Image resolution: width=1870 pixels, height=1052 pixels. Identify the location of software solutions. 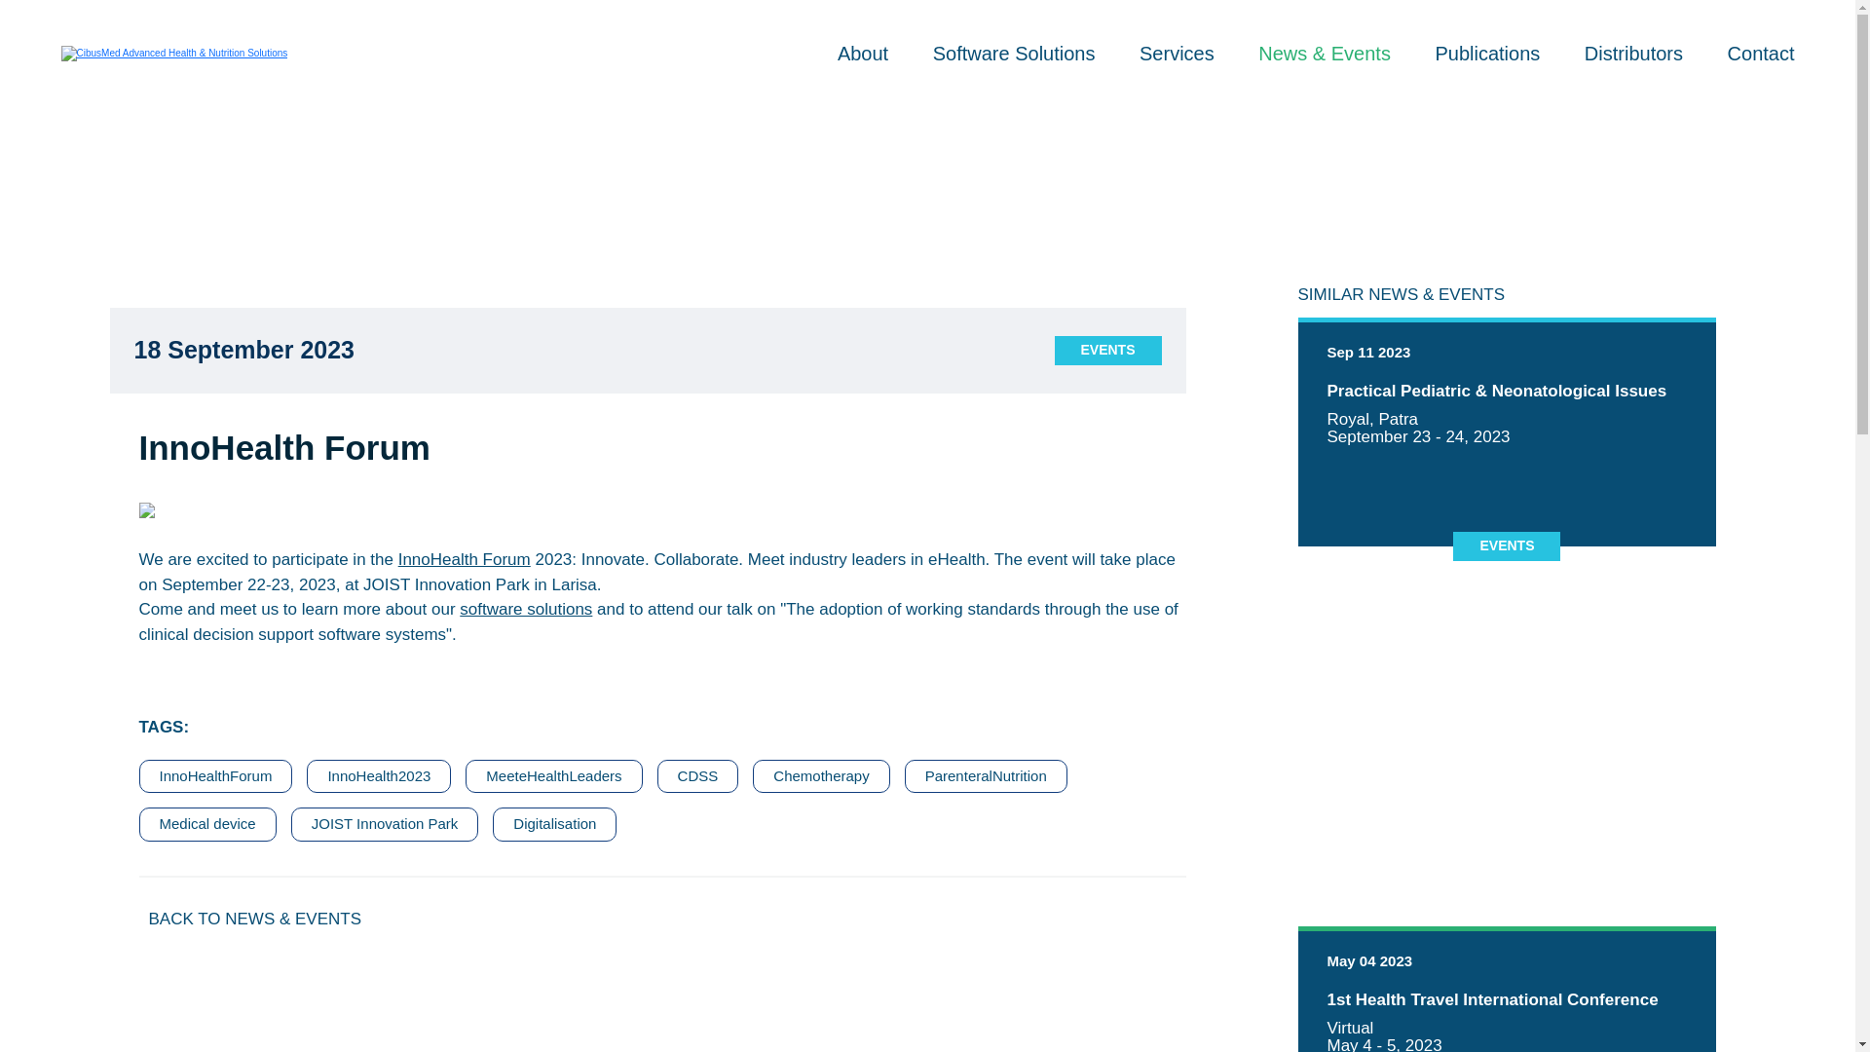
(1017, 53).